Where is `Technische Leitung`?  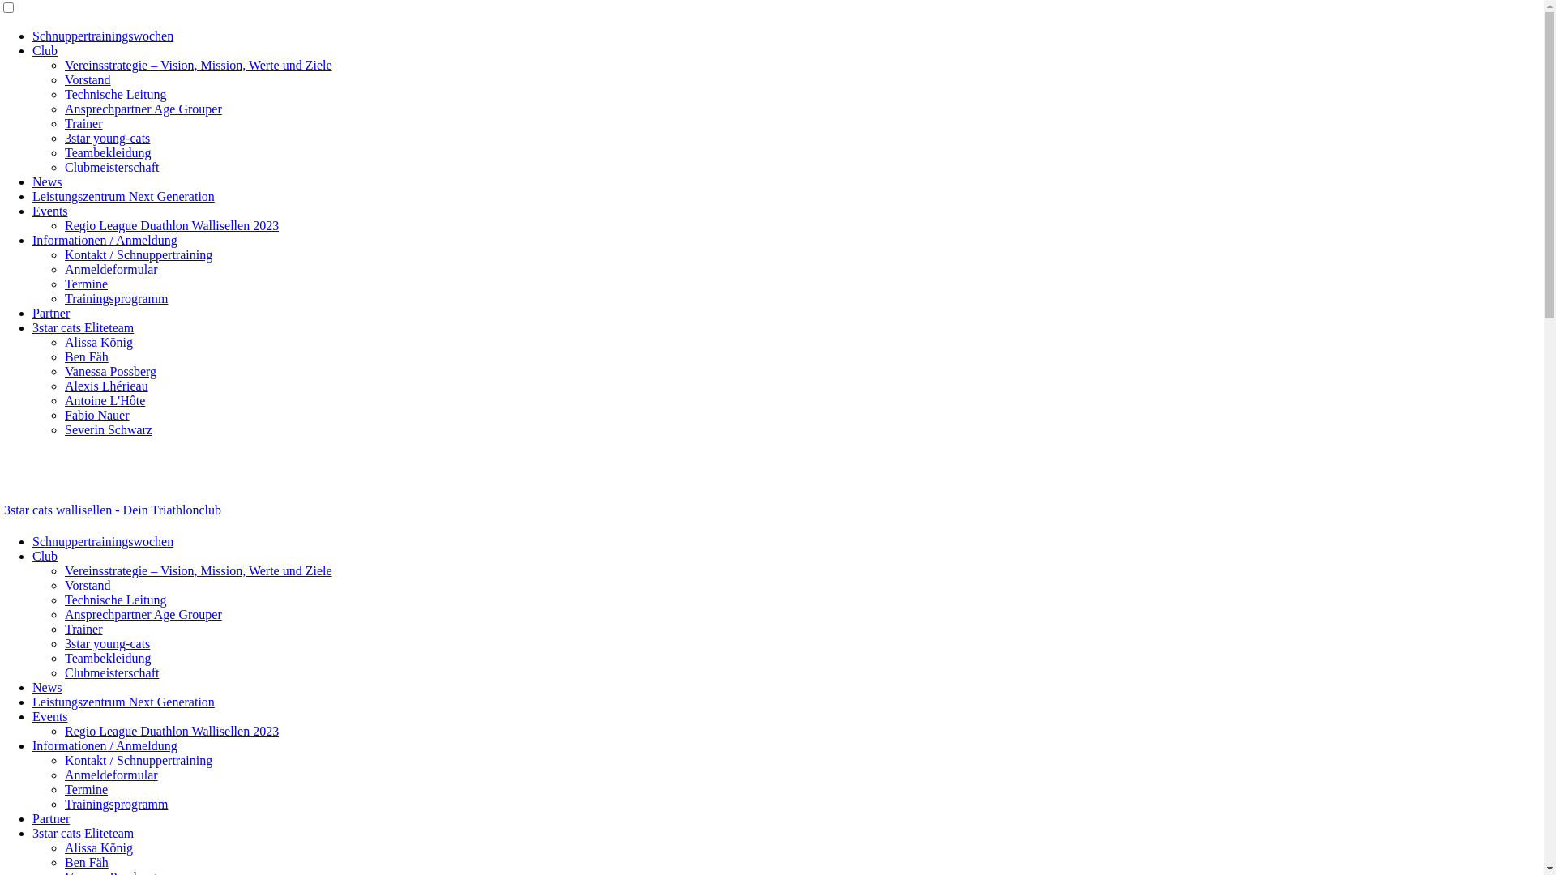
Technische Leitung is located at coordinates (116, 94).